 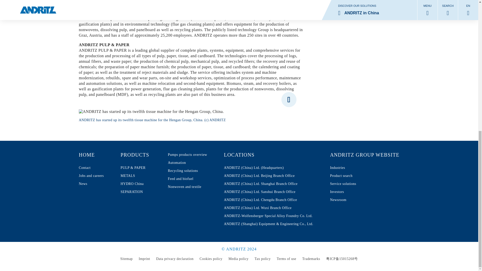 What do you see at coordinates (140, 184) in the screenshot?
I see `Nonwoven and textile` at bounding box center [140, 184].